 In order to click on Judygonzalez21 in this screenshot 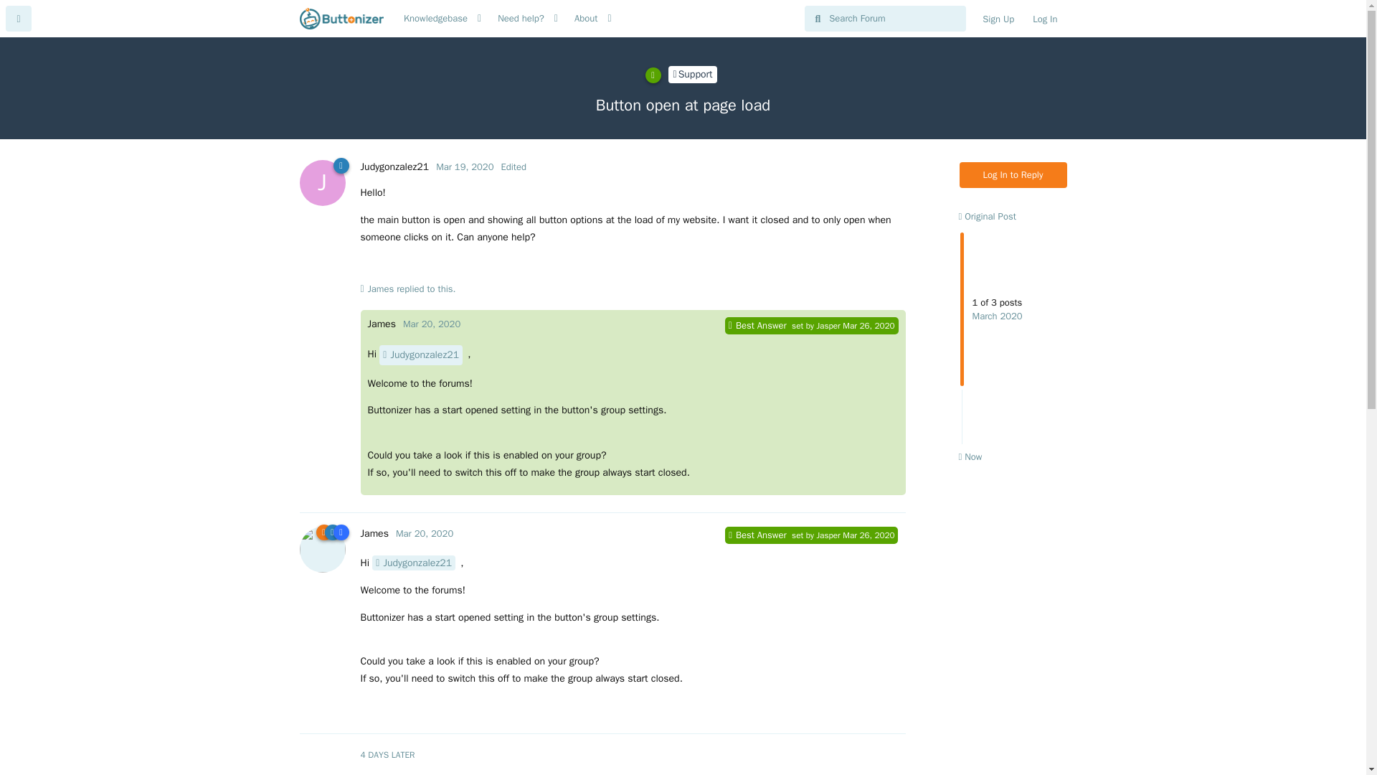, I will do `click(521, 19)`.